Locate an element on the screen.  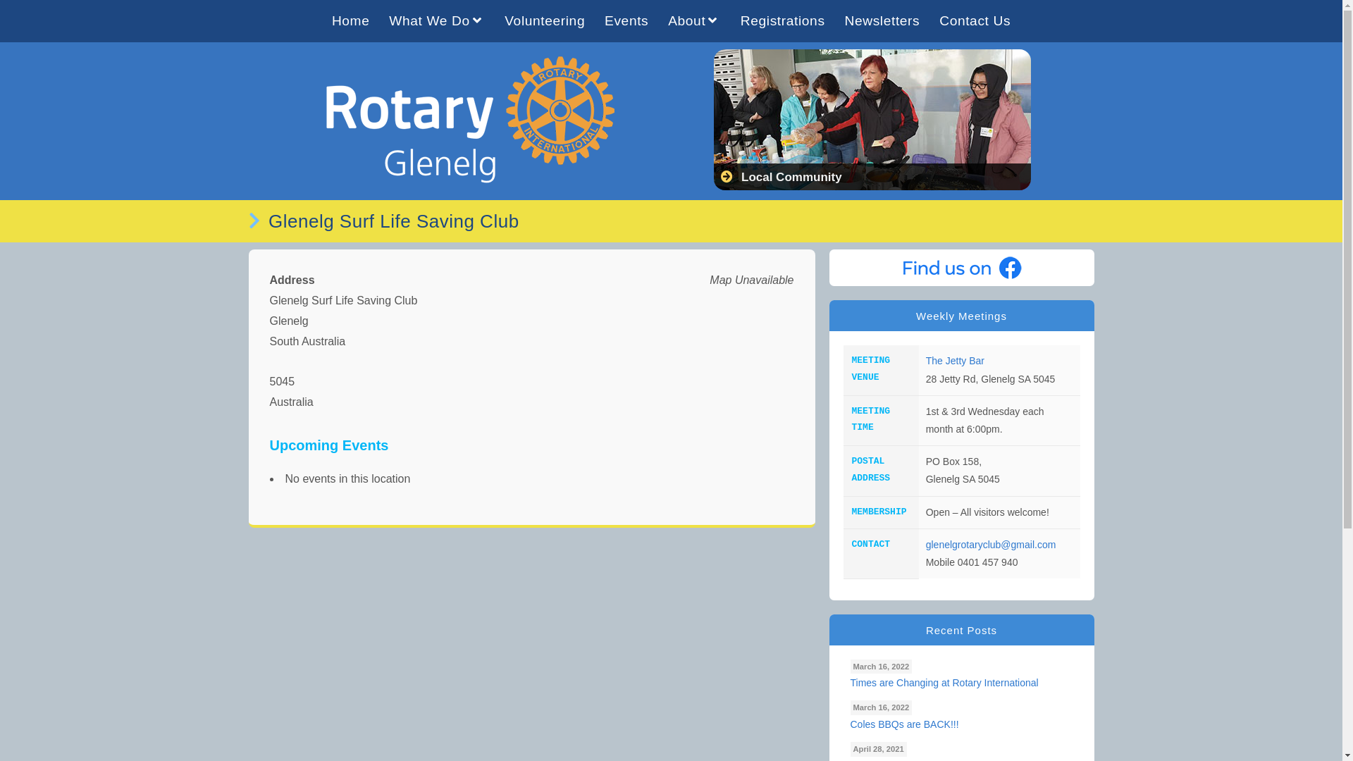
Times are Changing at Rotary International is located at coordinates (961, 683).